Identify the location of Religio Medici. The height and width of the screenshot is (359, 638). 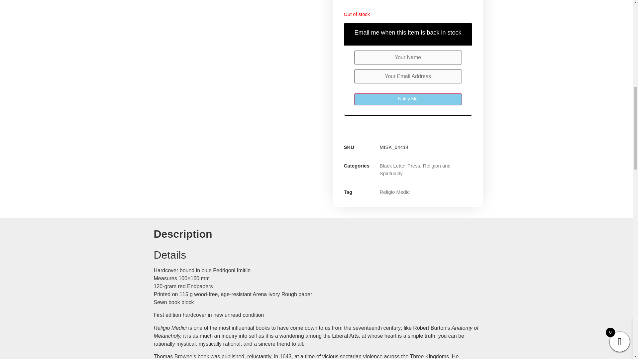
(395, 192).